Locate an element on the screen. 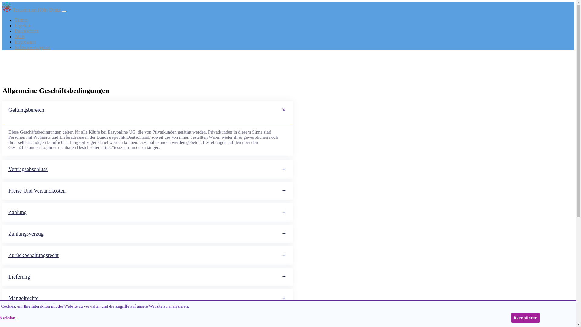  Impressum is located at coordinates (25, 42).